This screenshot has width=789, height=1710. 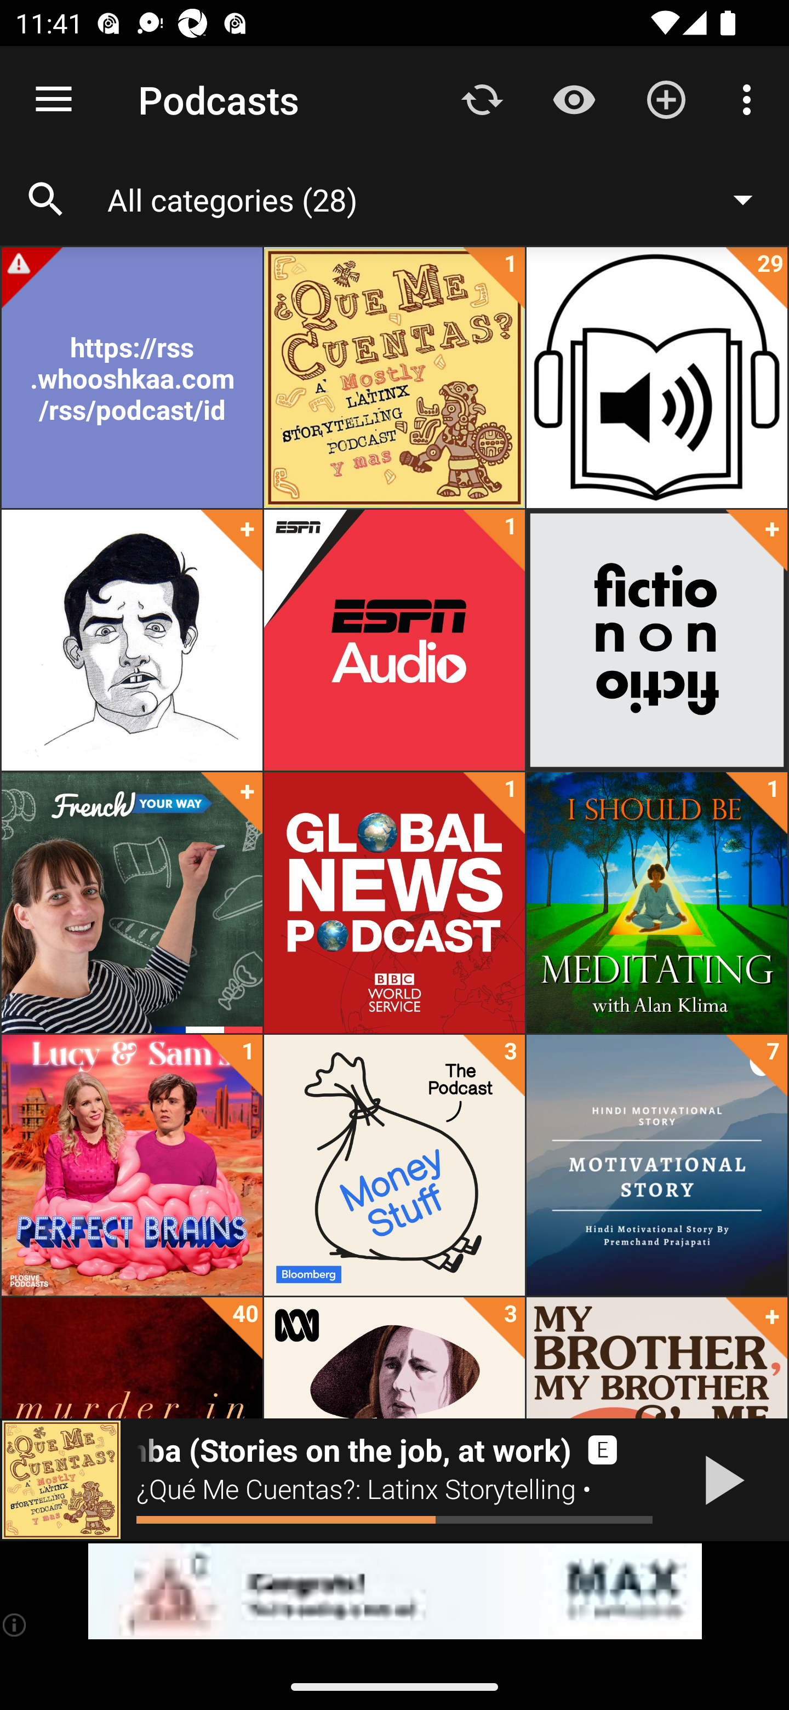 I want to click on (i), so click(x=15, y=1625).